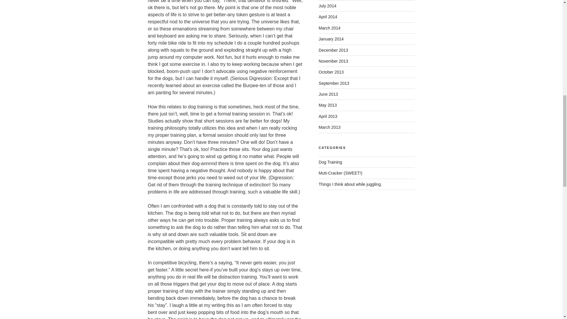  Describe the element at coordinates (330, 28) in the screenshot. I see `March 2014` at that location.